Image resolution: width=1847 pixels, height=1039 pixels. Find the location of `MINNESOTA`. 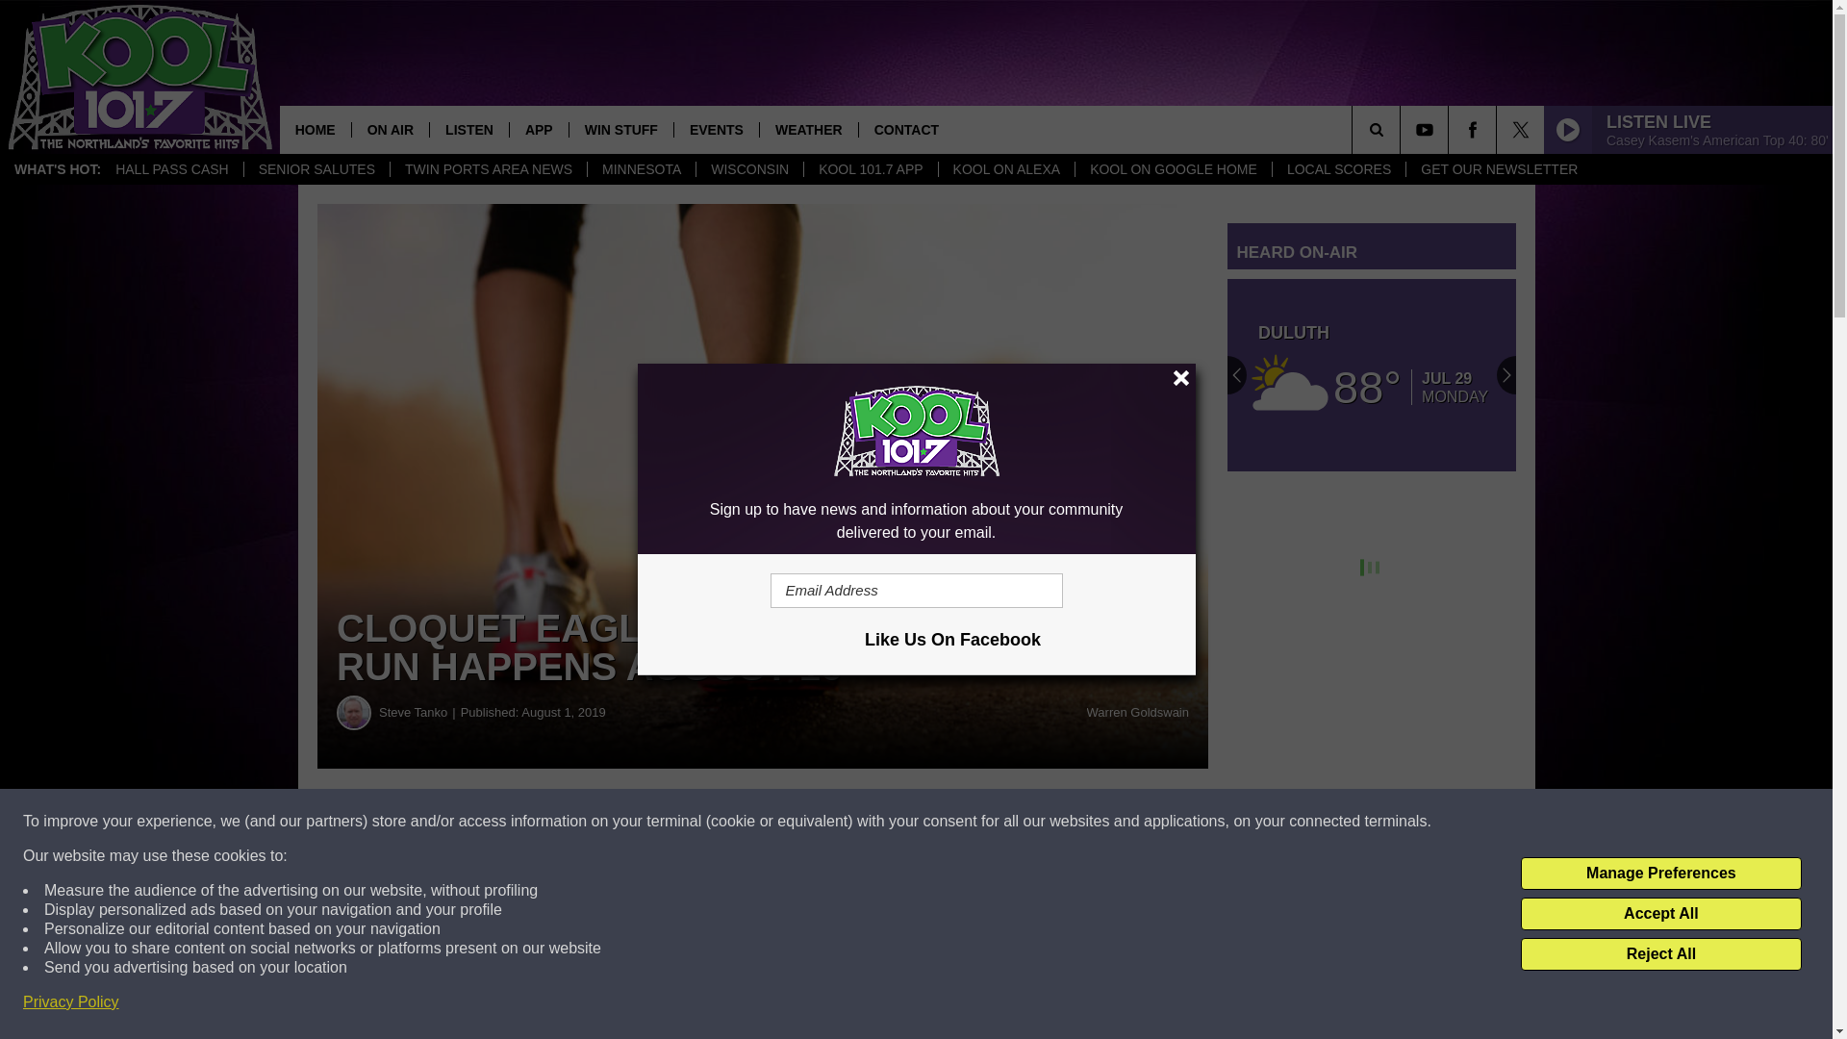

MINNESOTA is located at coordinates (641, 169).